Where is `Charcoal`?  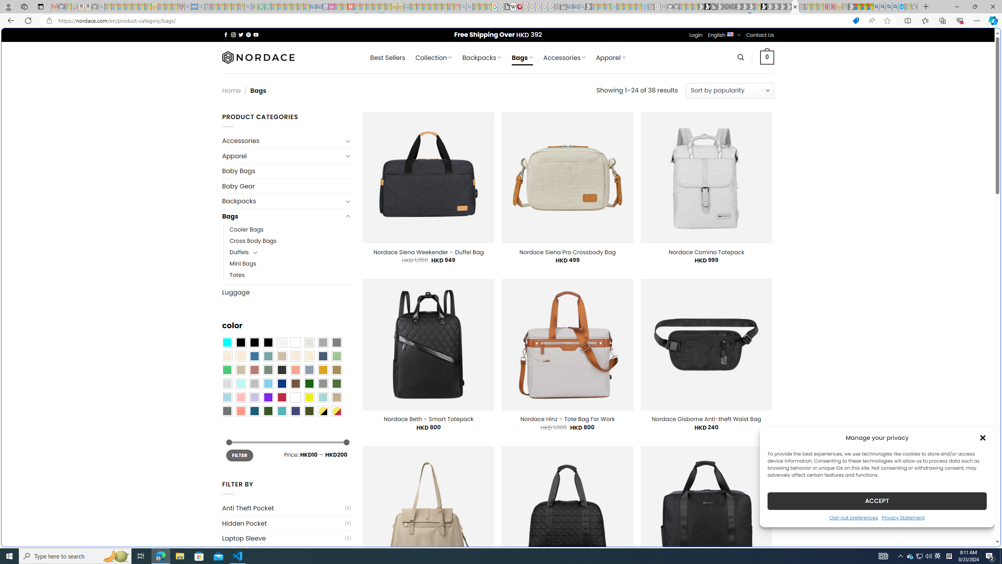 Charcoal is located at coordinates (281, 370).